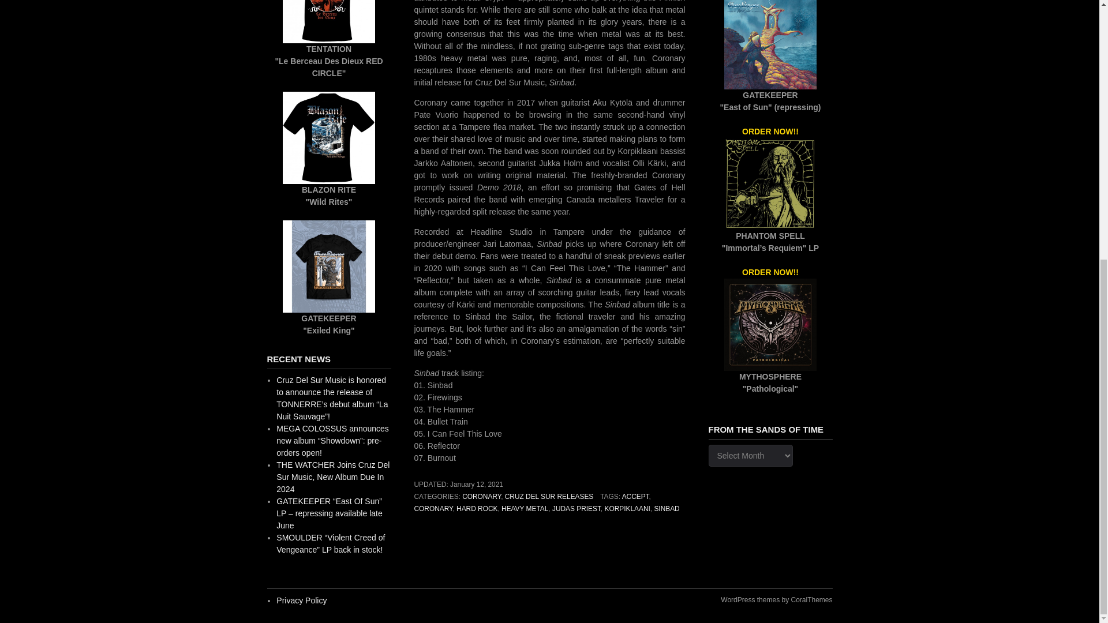 The image size is (1108, 623). I want to click on JUDAS PRIEST, so click(576, 508).